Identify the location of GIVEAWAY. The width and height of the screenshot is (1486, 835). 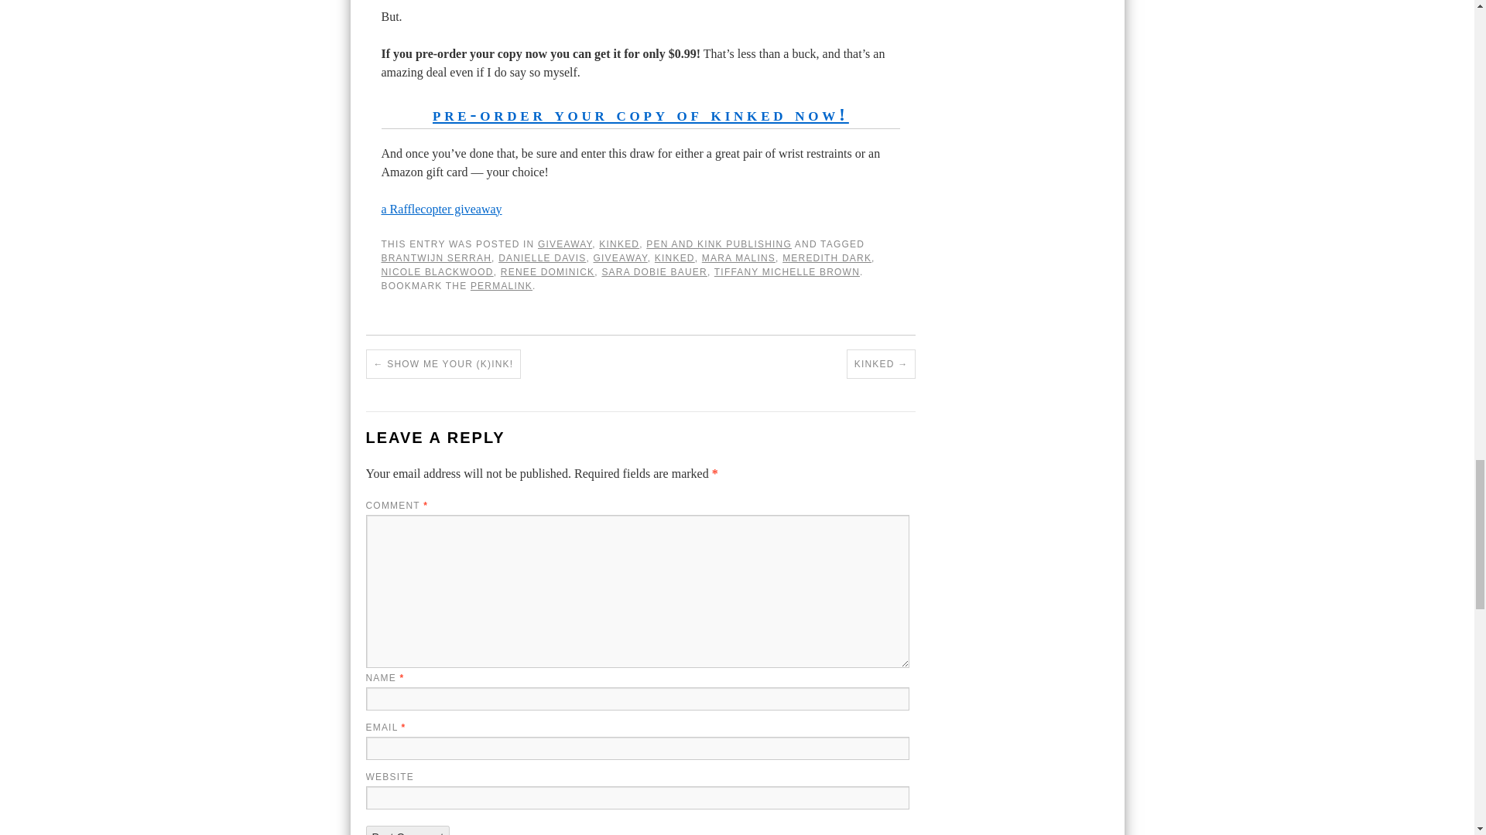
(619, 258).